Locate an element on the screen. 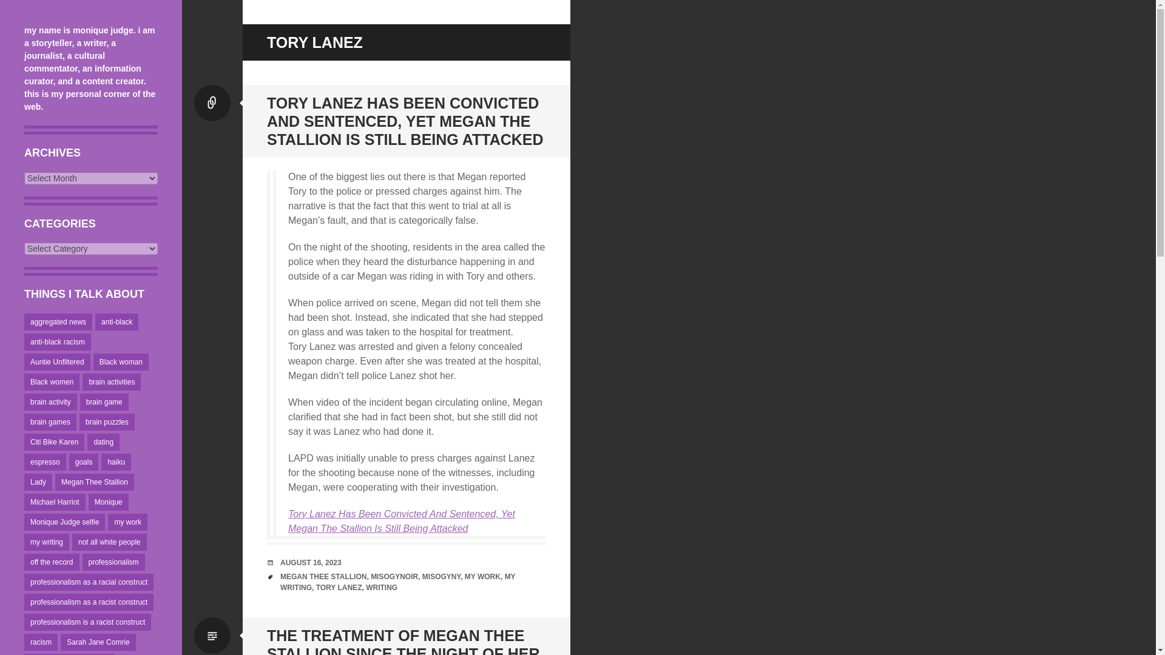  Michael Harriot is located at coordinates (55, 502).